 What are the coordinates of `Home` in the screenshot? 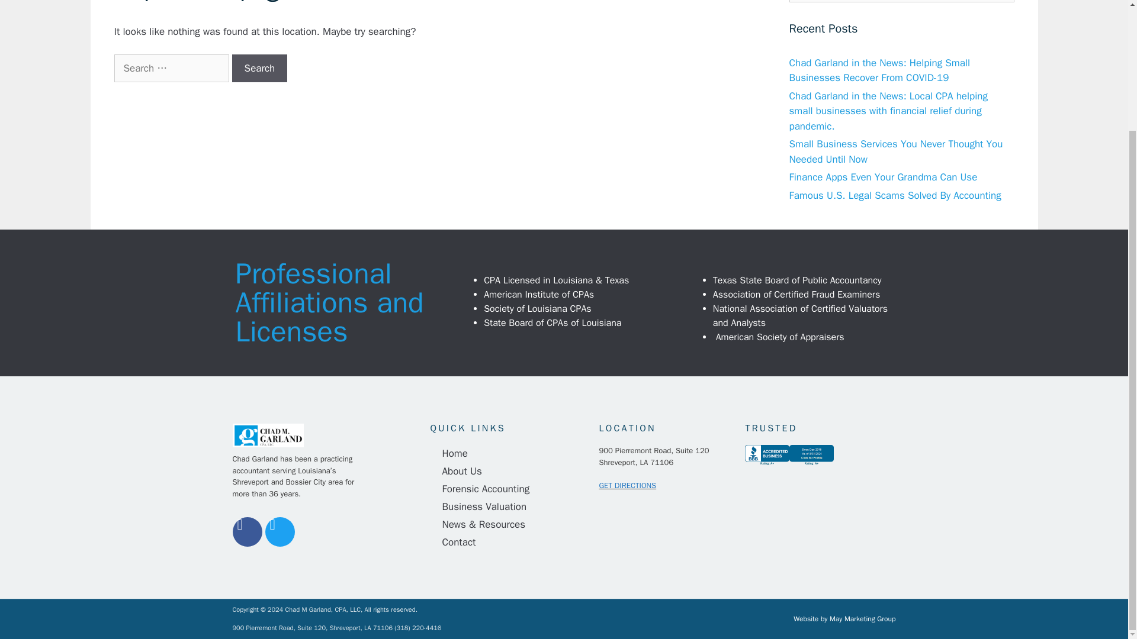 It's located at (508, 453).